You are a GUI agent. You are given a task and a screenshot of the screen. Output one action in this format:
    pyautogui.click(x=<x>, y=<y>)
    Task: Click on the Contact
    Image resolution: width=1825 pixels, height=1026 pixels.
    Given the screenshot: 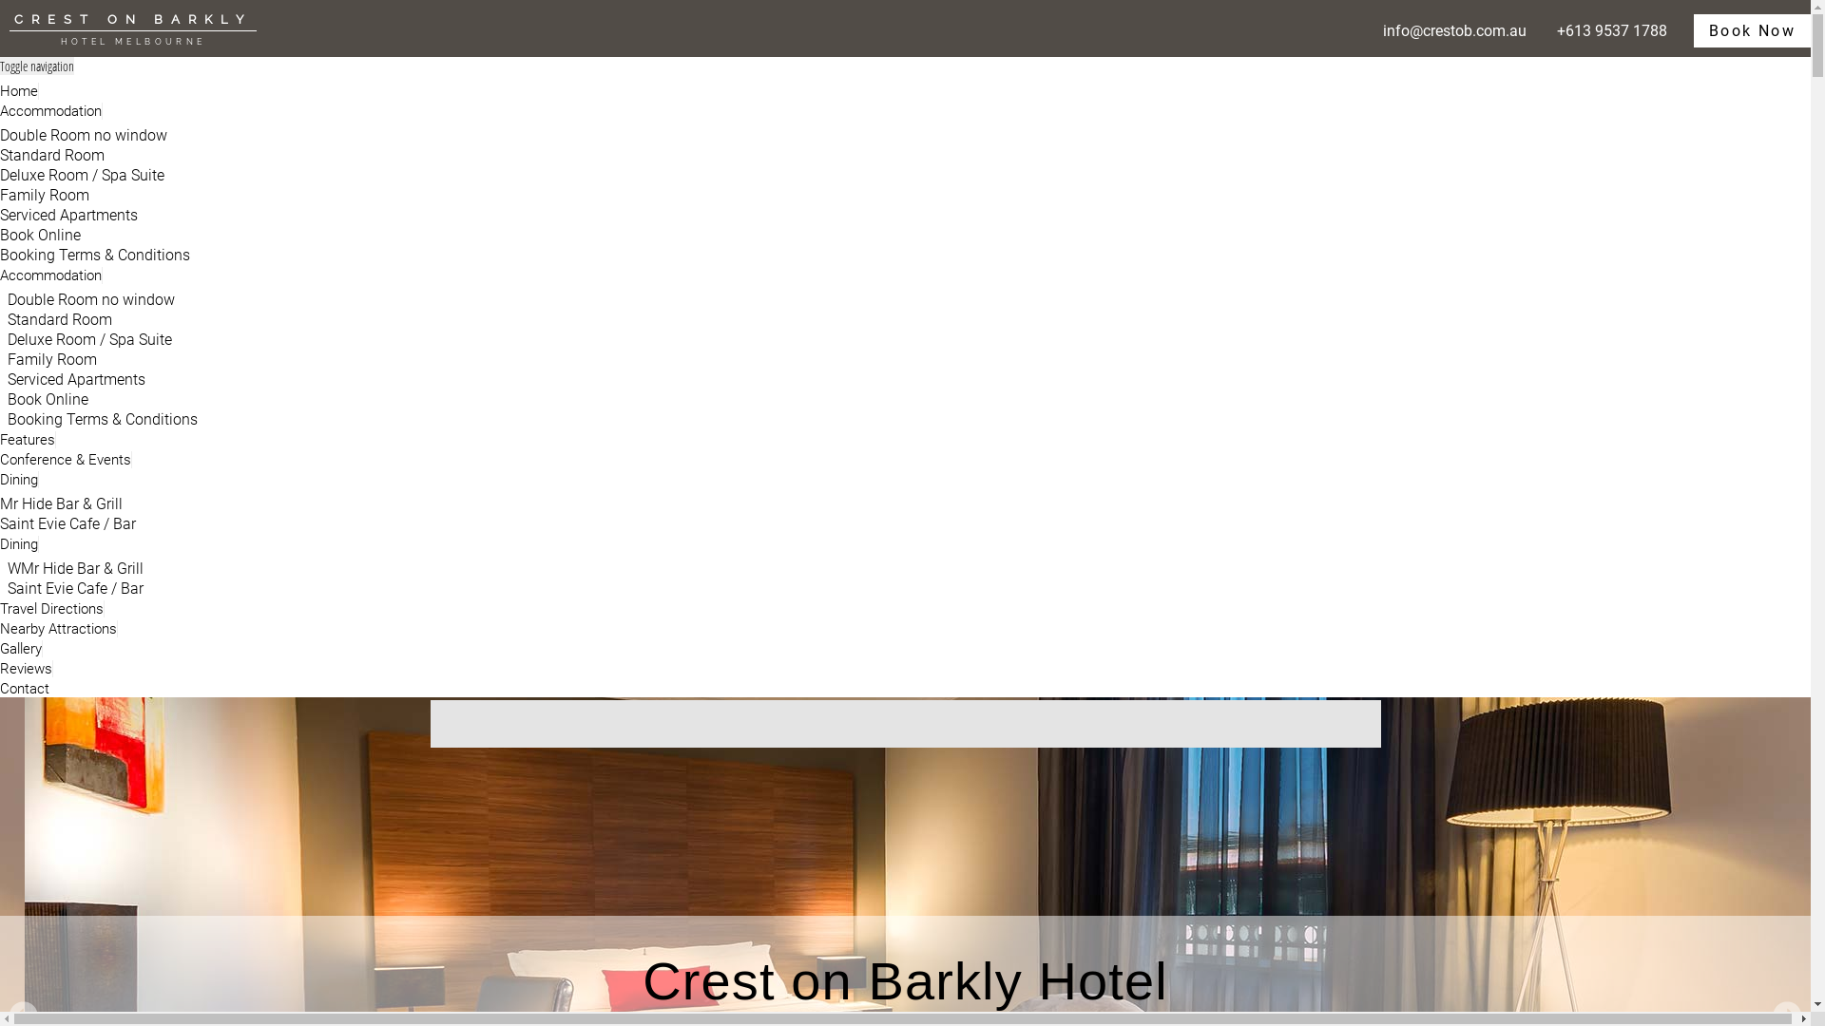 What is the action you would take?
    pyautogui.click(x=25, y=689)
    